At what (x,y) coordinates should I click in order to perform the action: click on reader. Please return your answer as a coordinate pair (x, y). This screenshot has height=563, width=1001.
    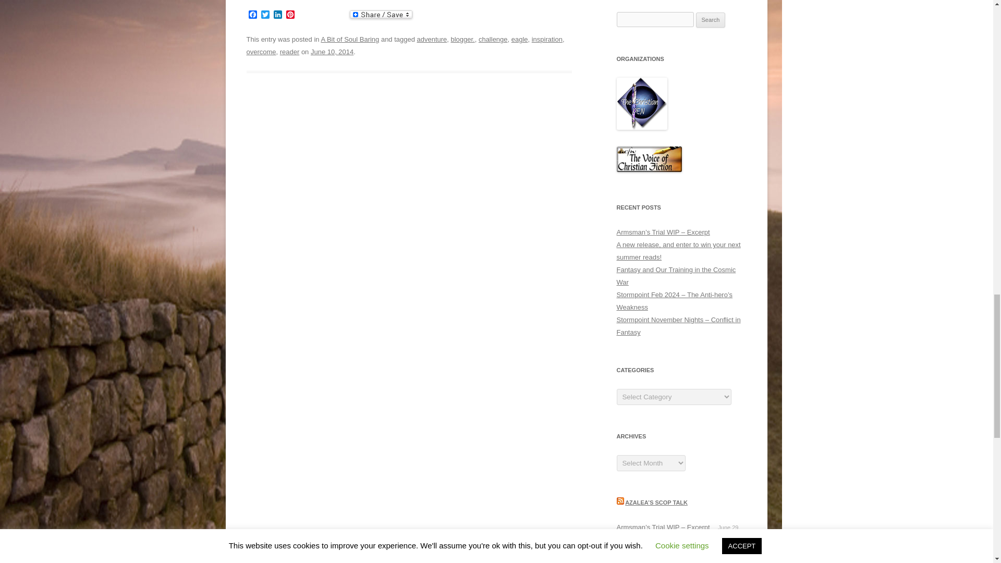
    Looking at the image, I should click on (290, 51).